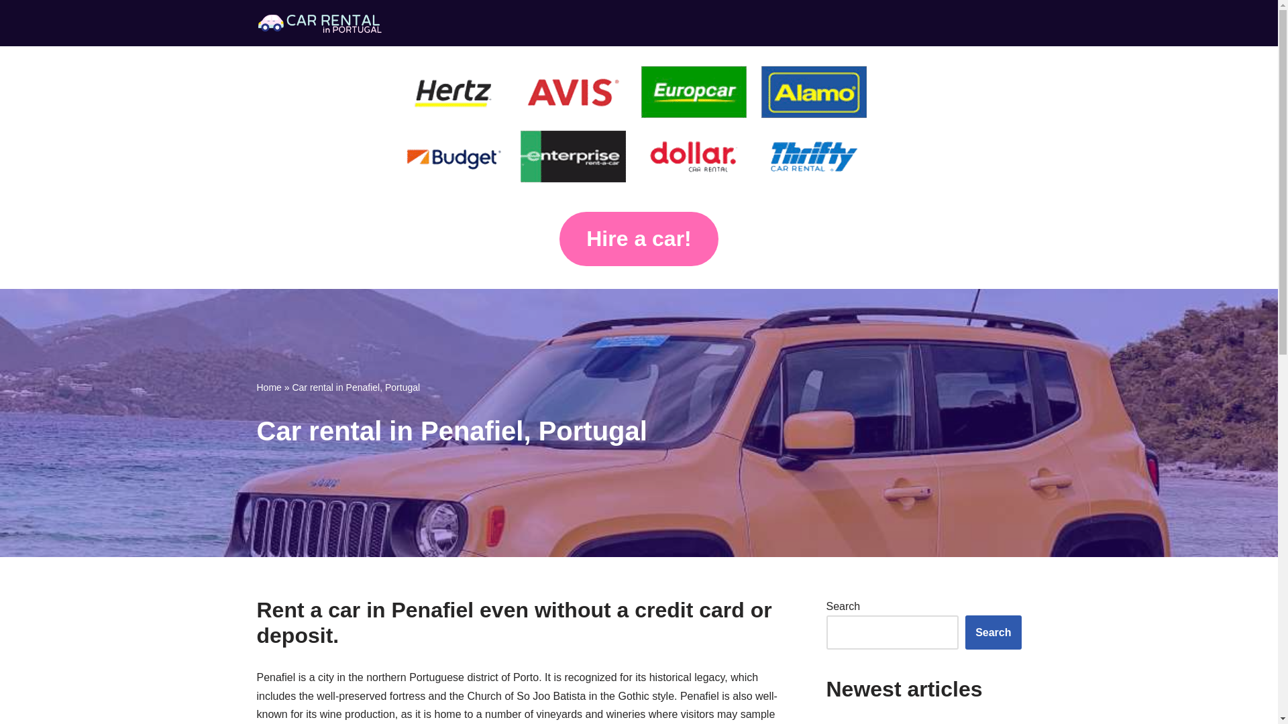 The height and width of the screenshot is (724, 1288). What do you see at coordinates (10, 28) in the screenshot?
I see `Skip to content` at bounding box center [10, 28].